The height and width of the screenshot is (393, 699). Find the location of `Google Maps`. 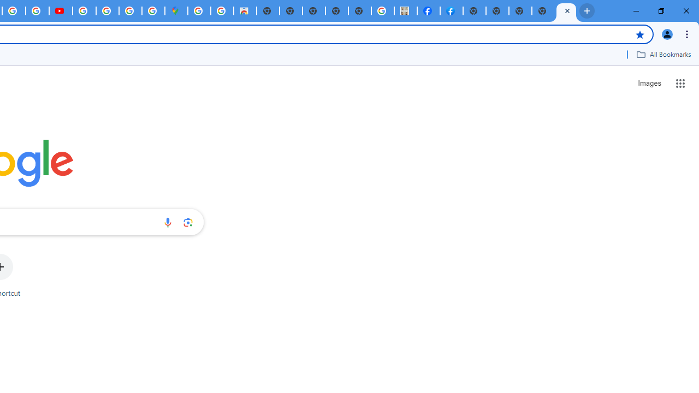

Google Maps is located at coordinates (176, 11).